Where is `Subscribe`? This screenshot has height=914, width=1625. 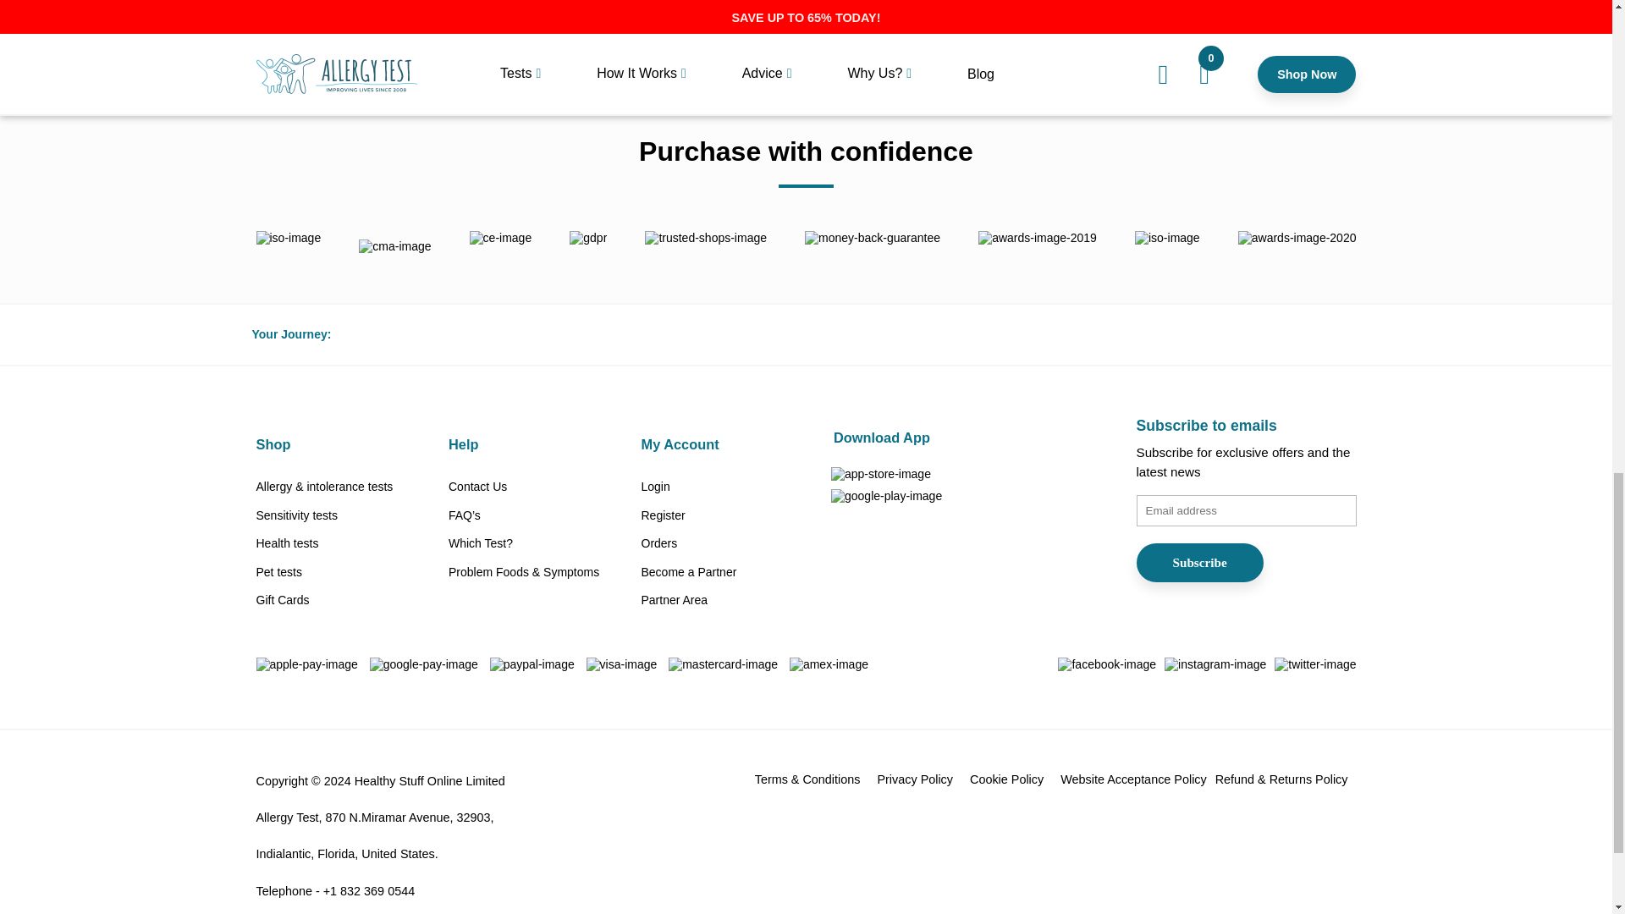 Subscribe is located at coordinates (1198, 562).